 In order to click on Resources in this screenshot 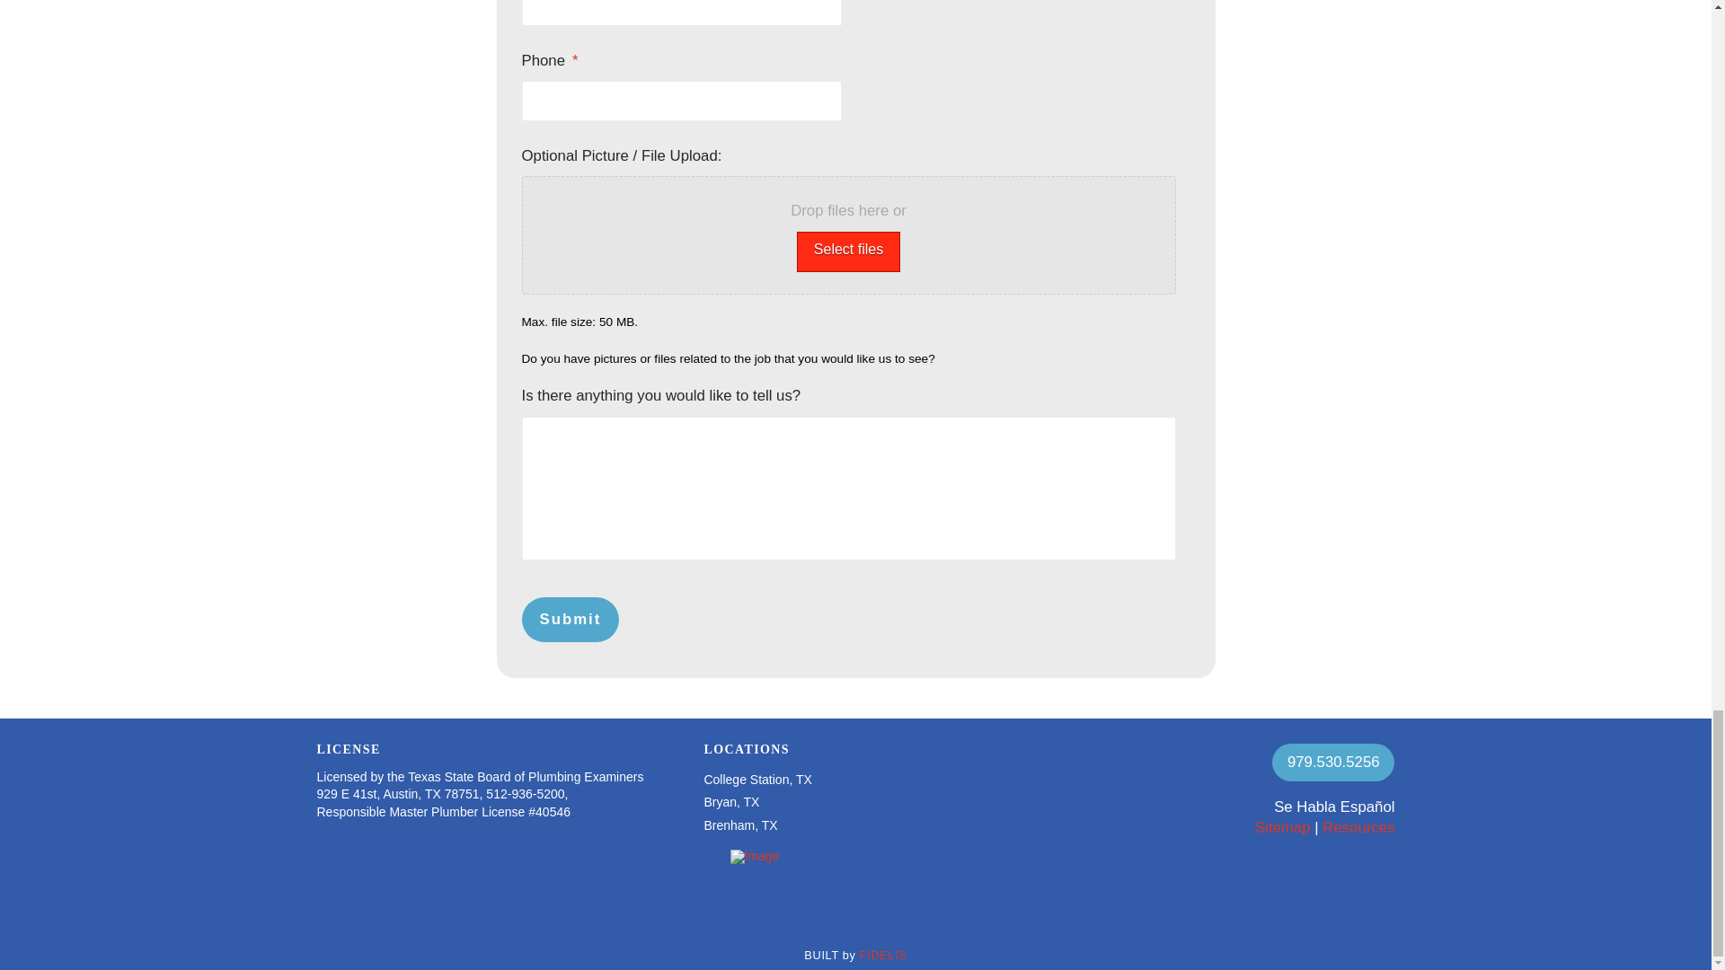, I will do `click(1358, 826)`.